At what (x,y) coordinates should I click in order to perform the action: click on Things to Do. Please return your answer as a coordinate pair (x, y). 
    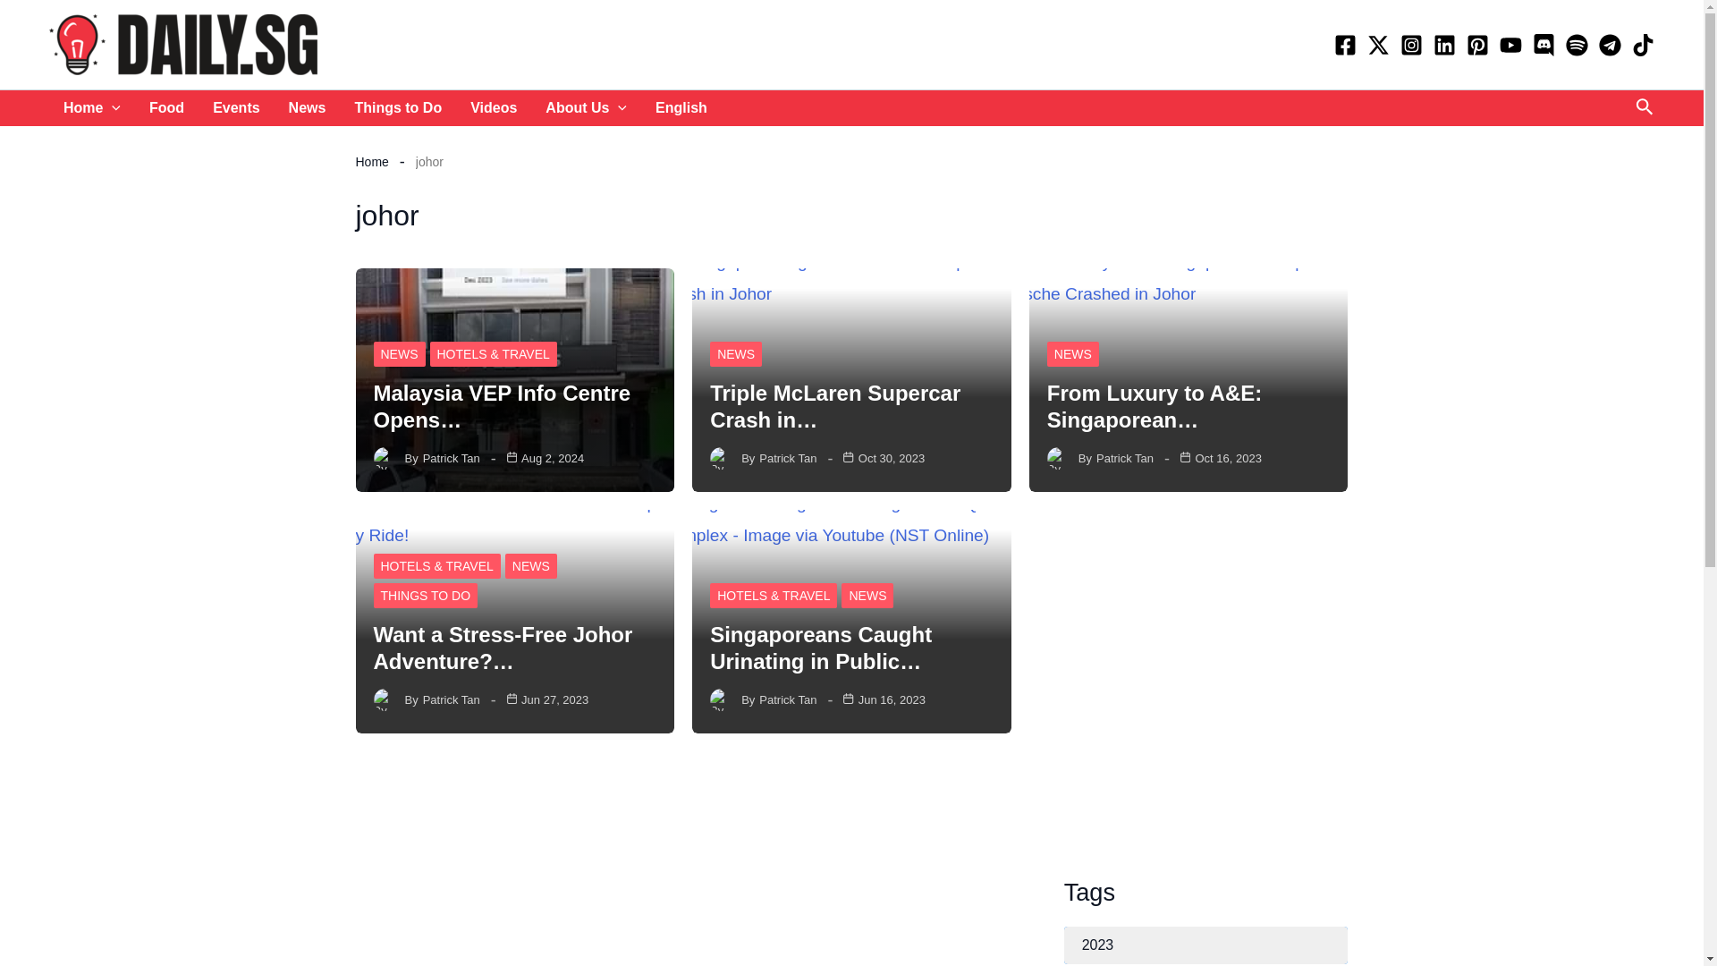
    Looking at the image, I should click on (398, 108).